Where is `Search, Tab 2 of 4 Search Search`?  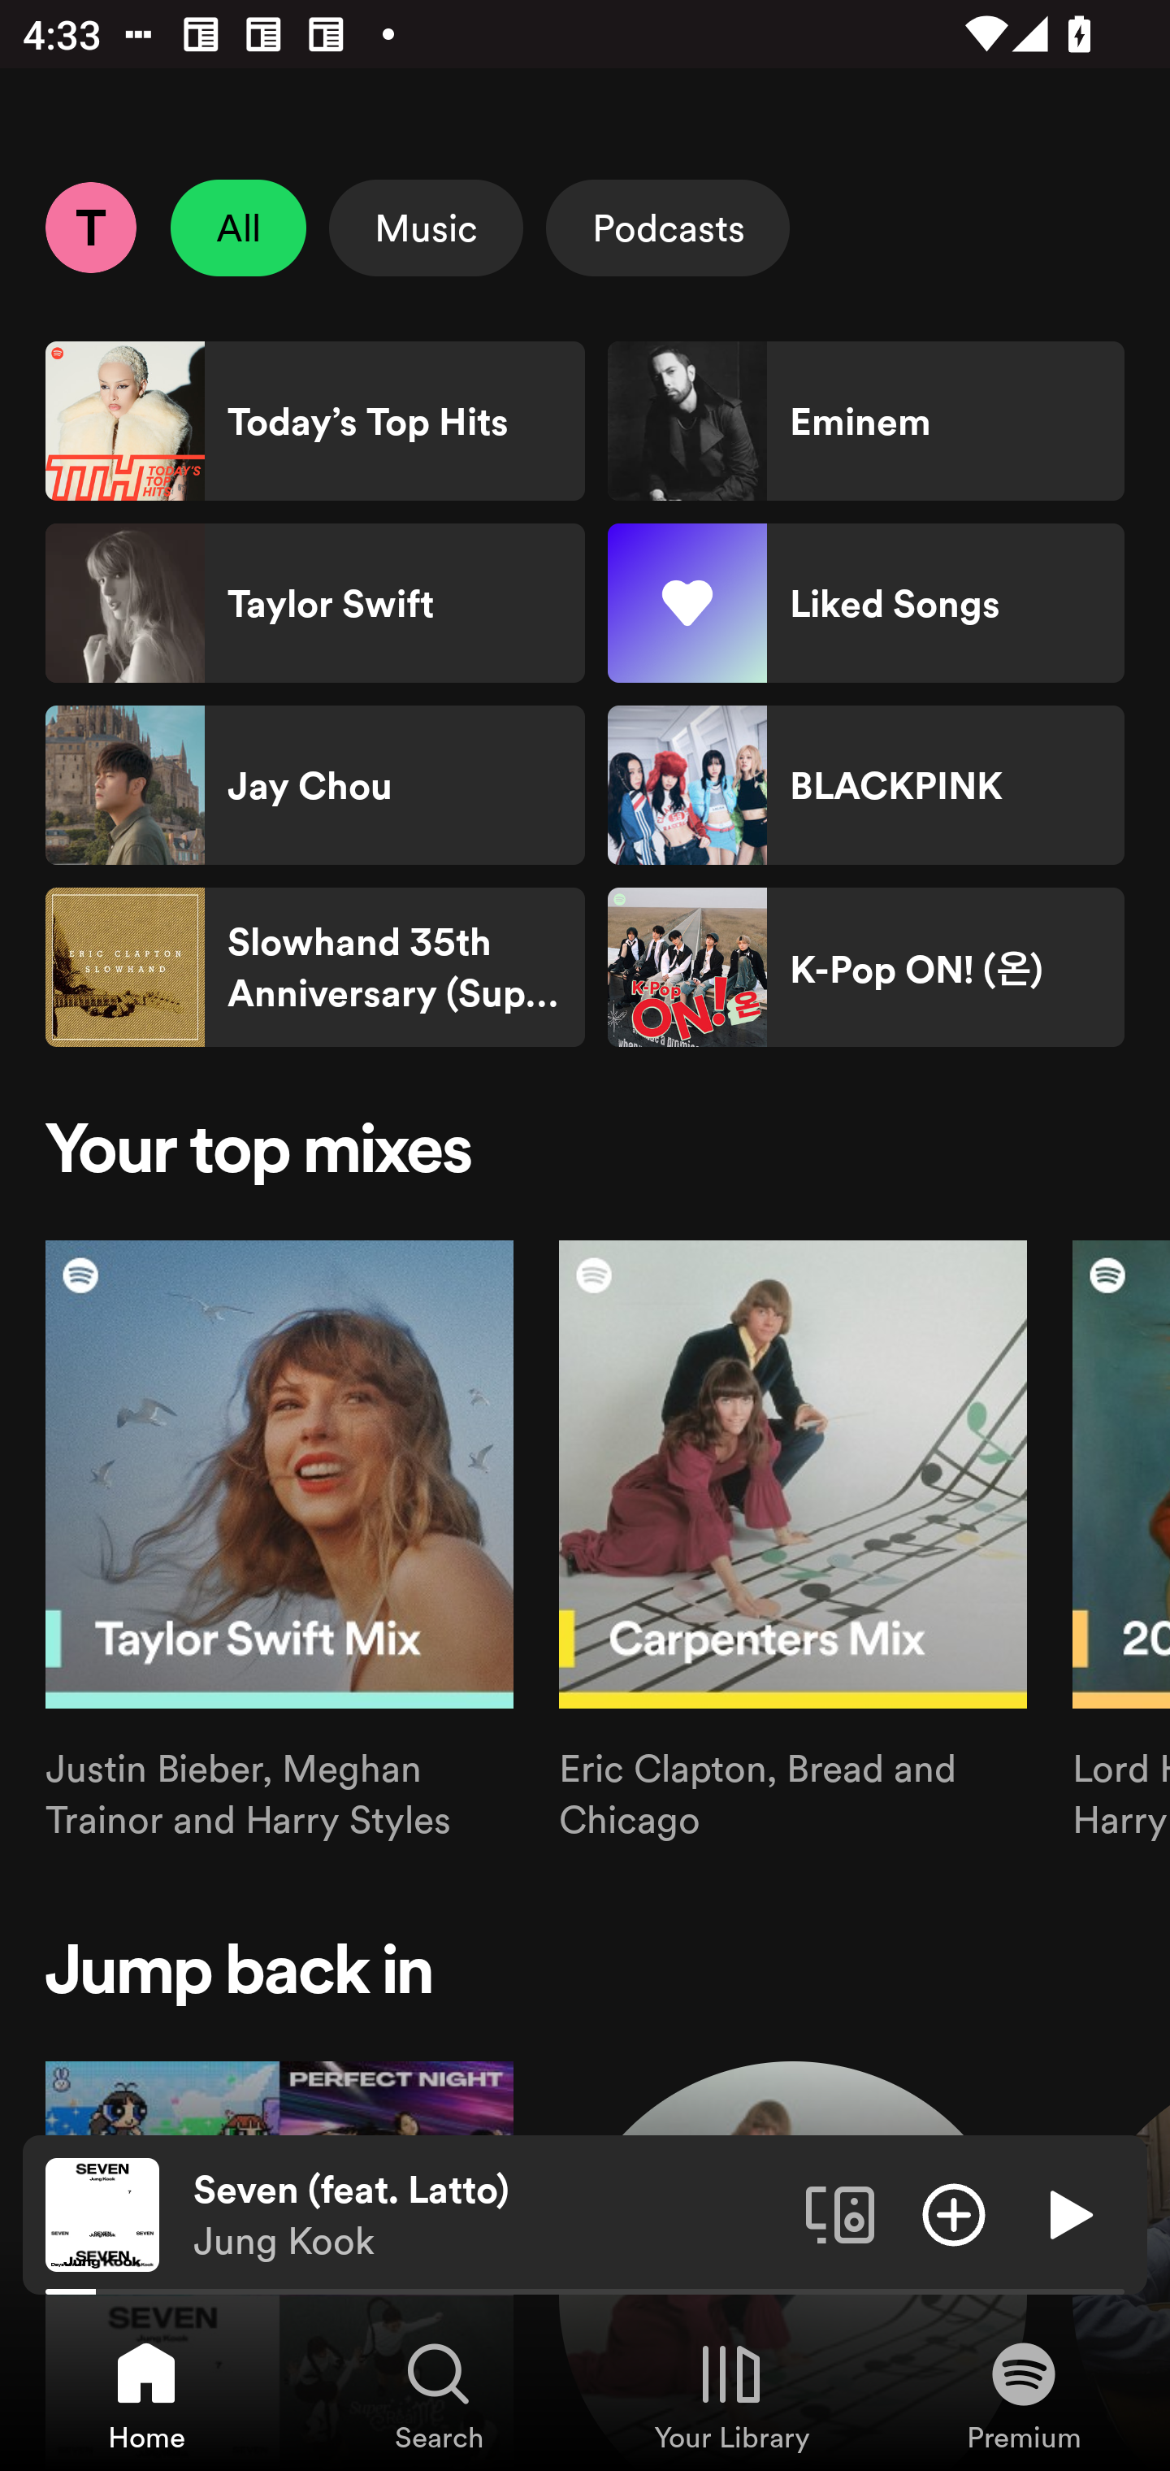
Search, Tab 2 of 4 Search Search is located at coordinates (439, 2395).